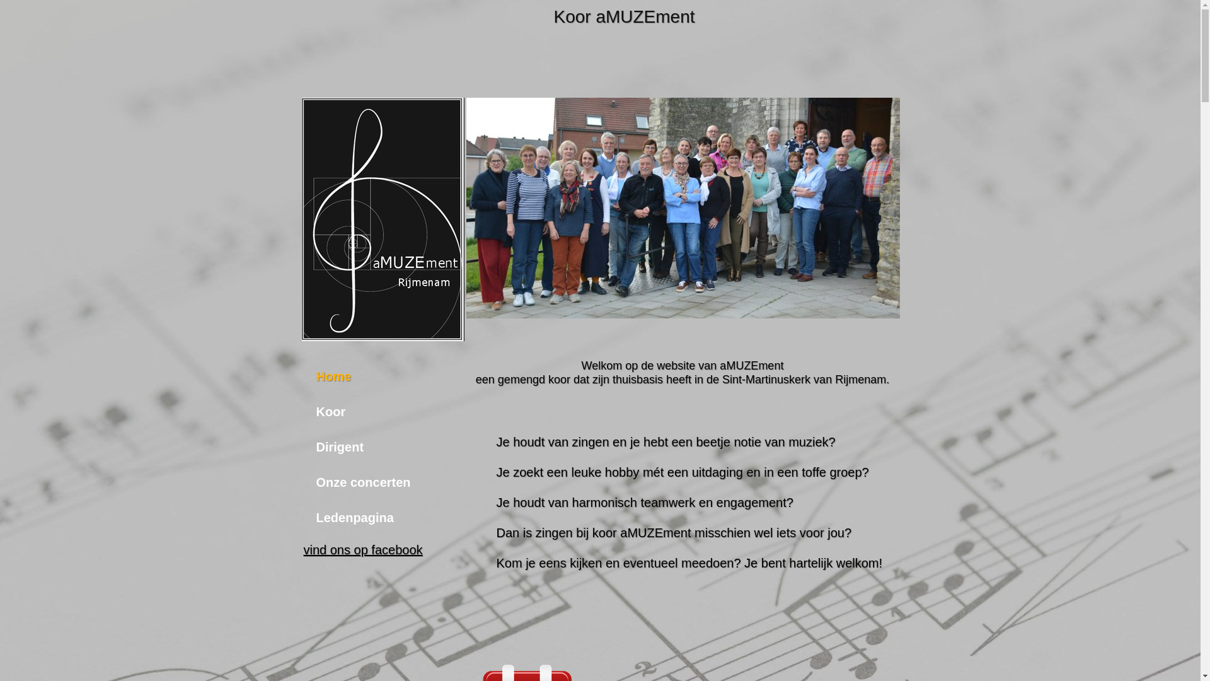  What do you see at coordinates (364, 376) in the screenshot?
I see `Home` at bounding box center [364, 376].